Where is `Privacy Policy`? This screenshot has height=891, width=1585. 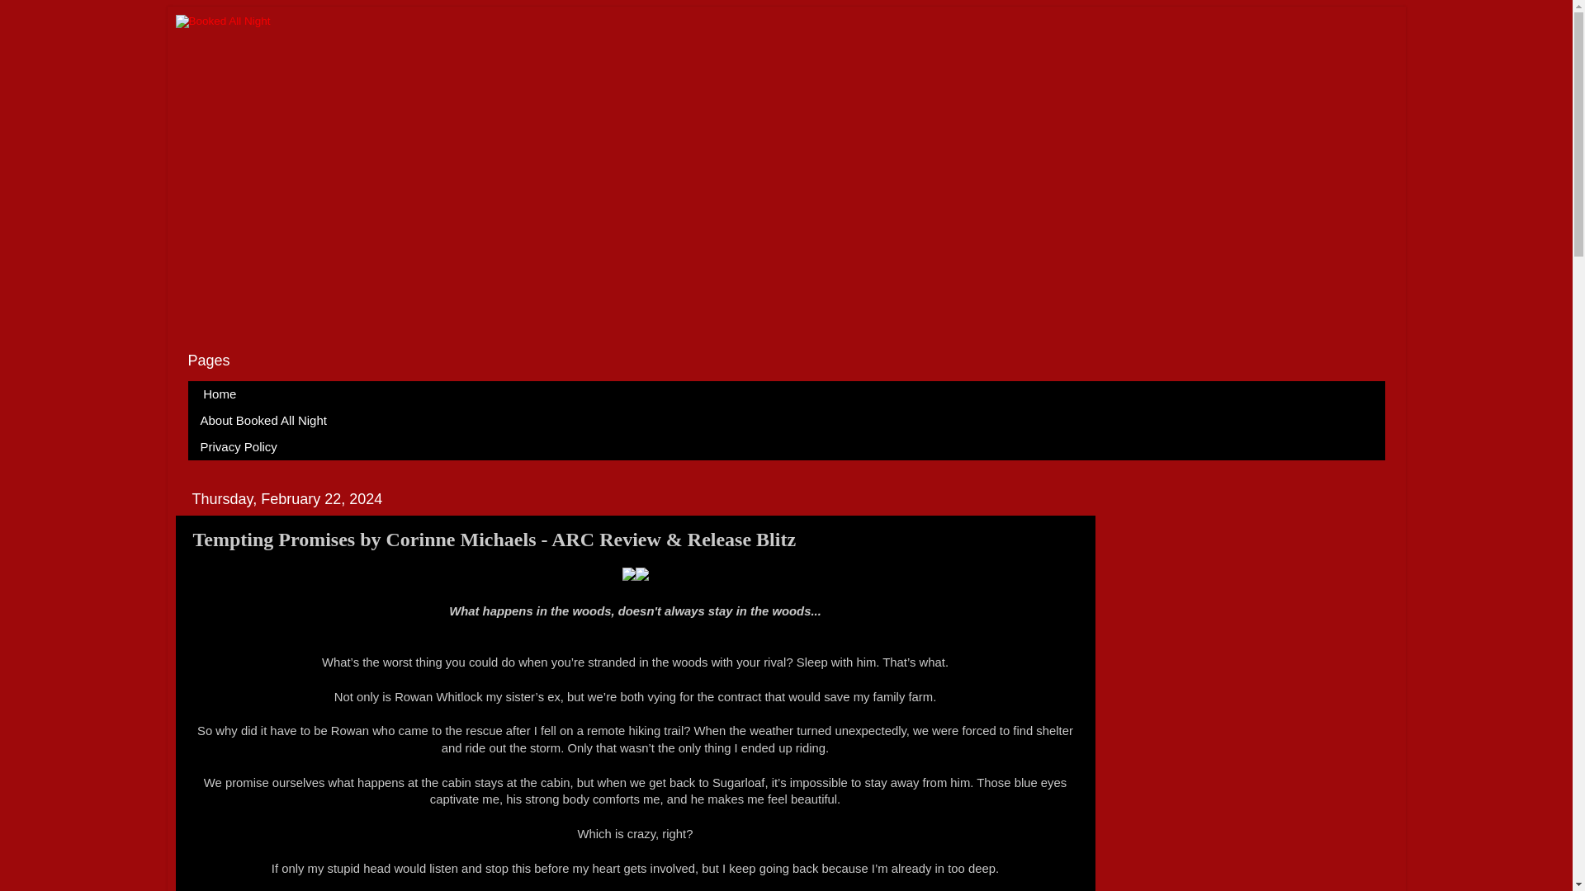 Privacy Policy is located at coordinates (239, 447).